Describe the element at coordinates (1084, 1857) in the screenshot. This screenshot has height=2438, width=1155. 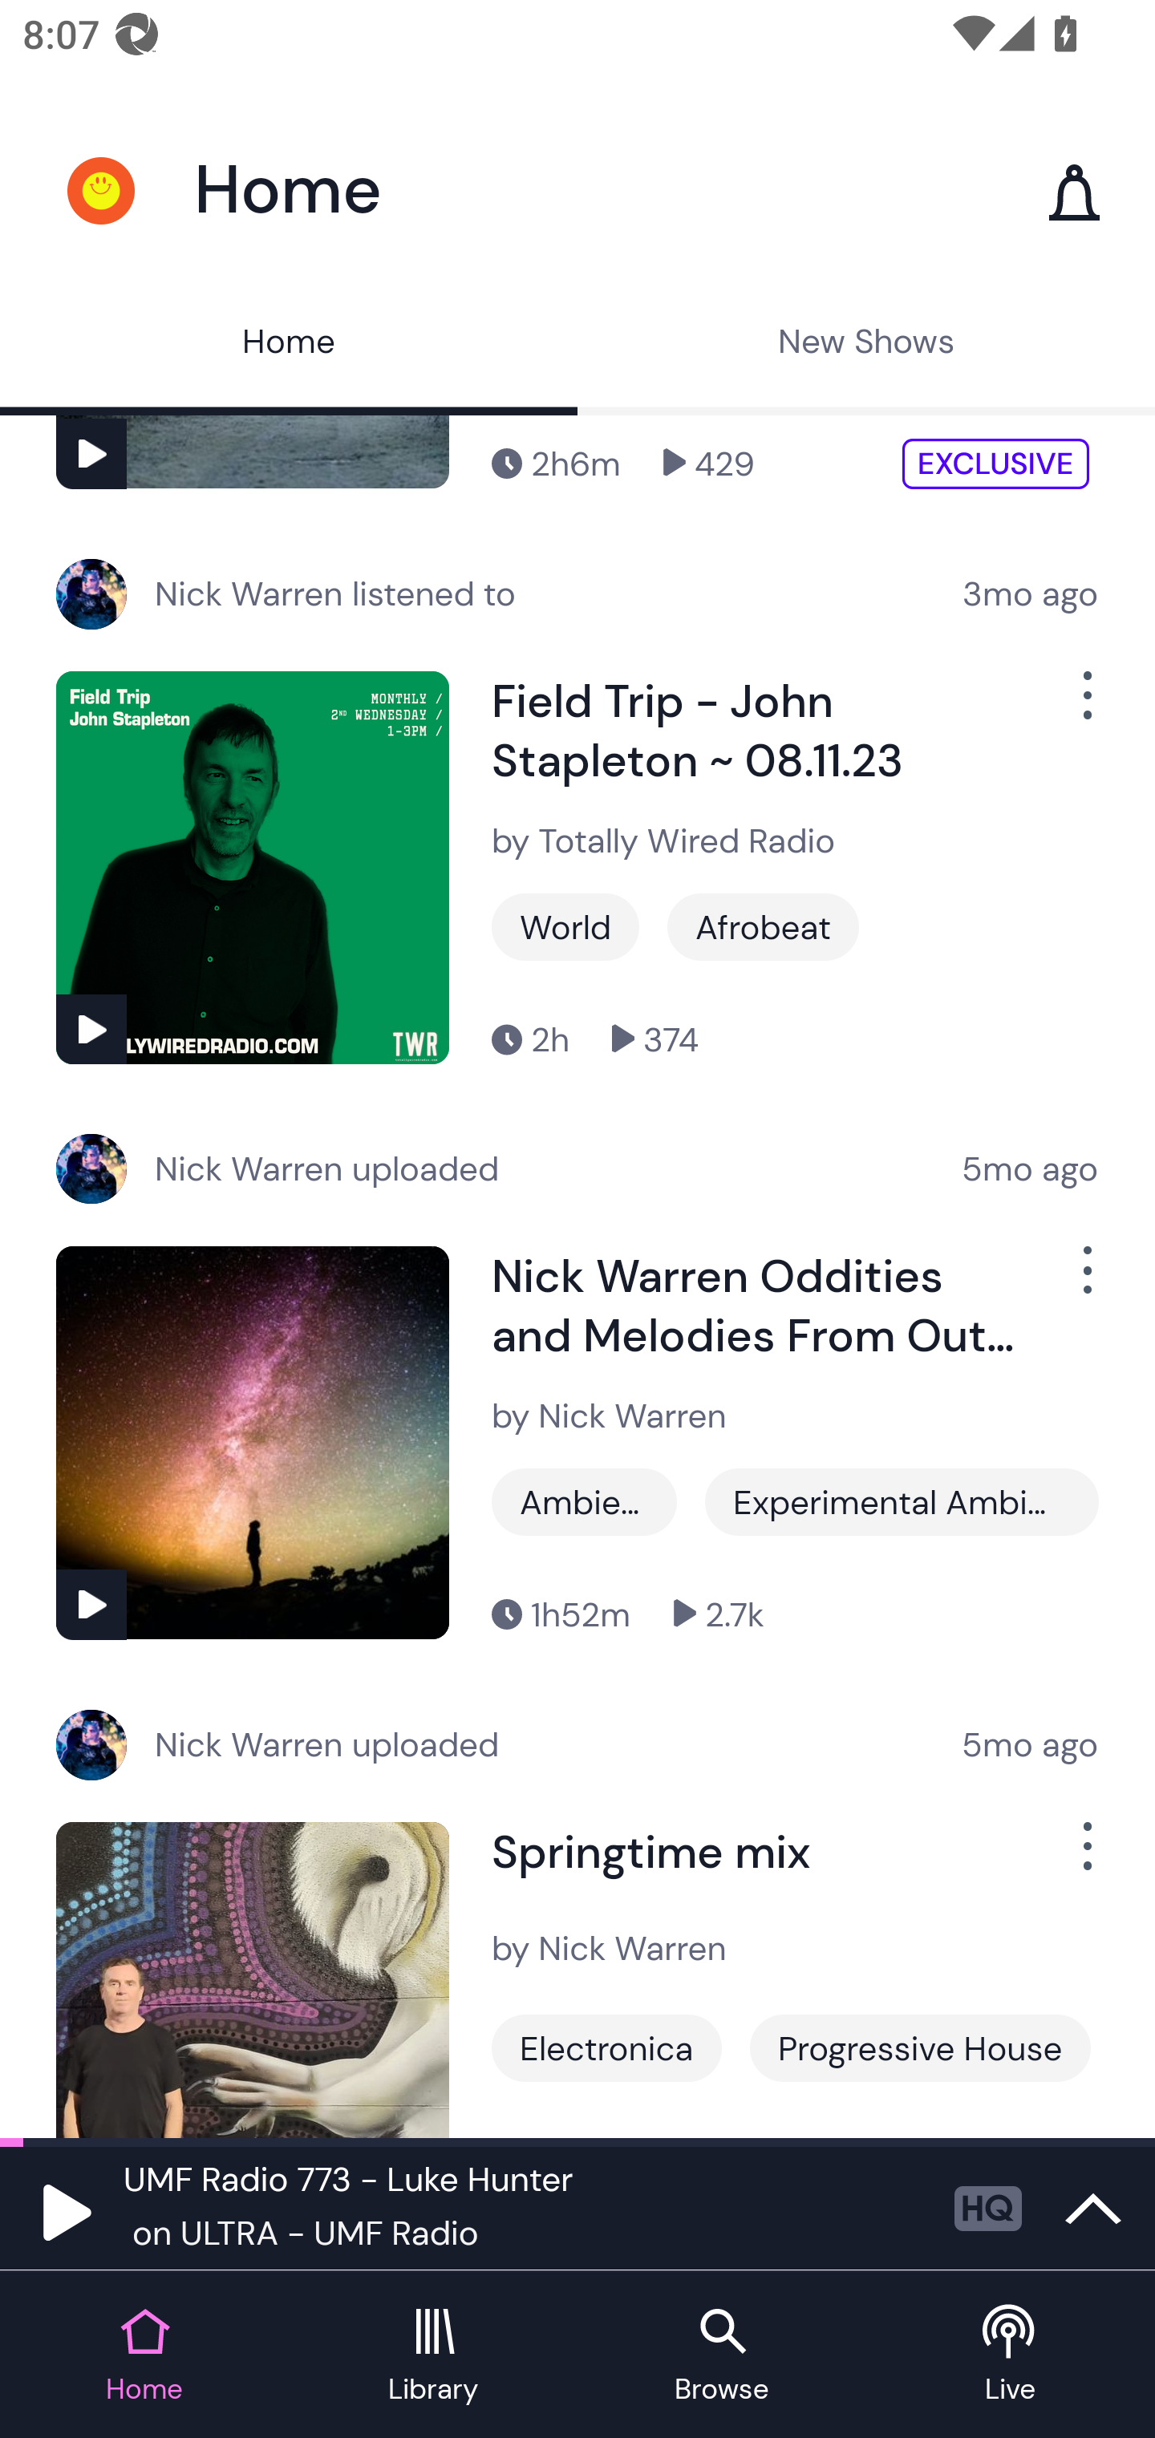
I see `Show Options Menu Button` at that location.